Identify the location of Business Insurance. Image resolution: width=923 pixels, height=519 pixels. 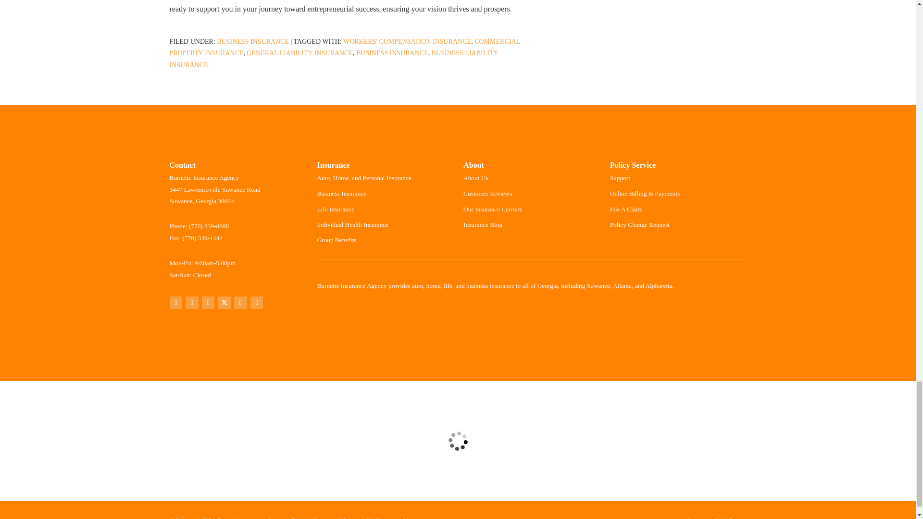
(253, 41).